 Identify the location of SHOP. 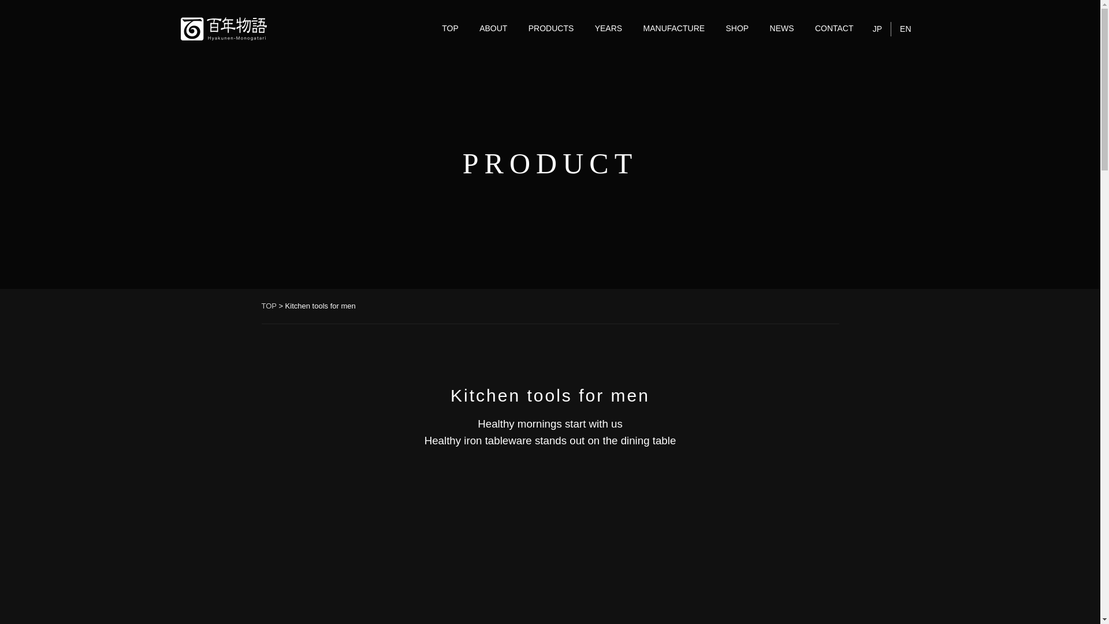
(737, 29).